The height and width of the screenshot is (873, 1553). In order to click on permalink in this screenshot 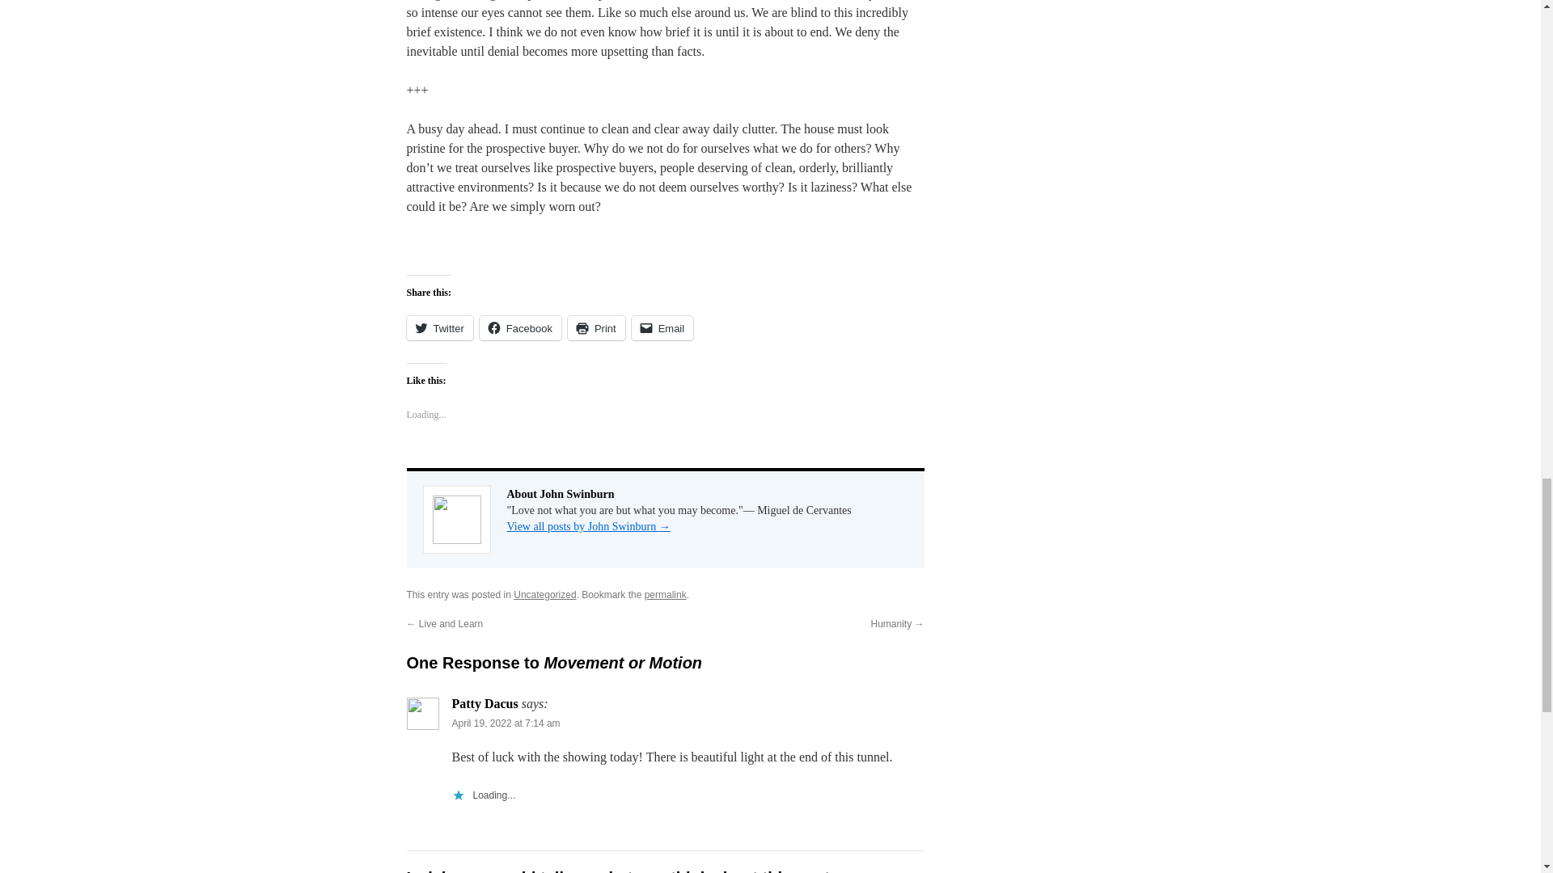, I will do `click(665, 595)`.